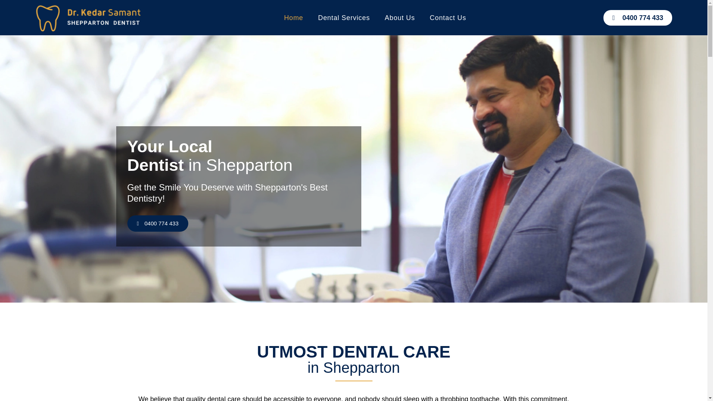  I want to click on Contact Us, so click(447, 17).